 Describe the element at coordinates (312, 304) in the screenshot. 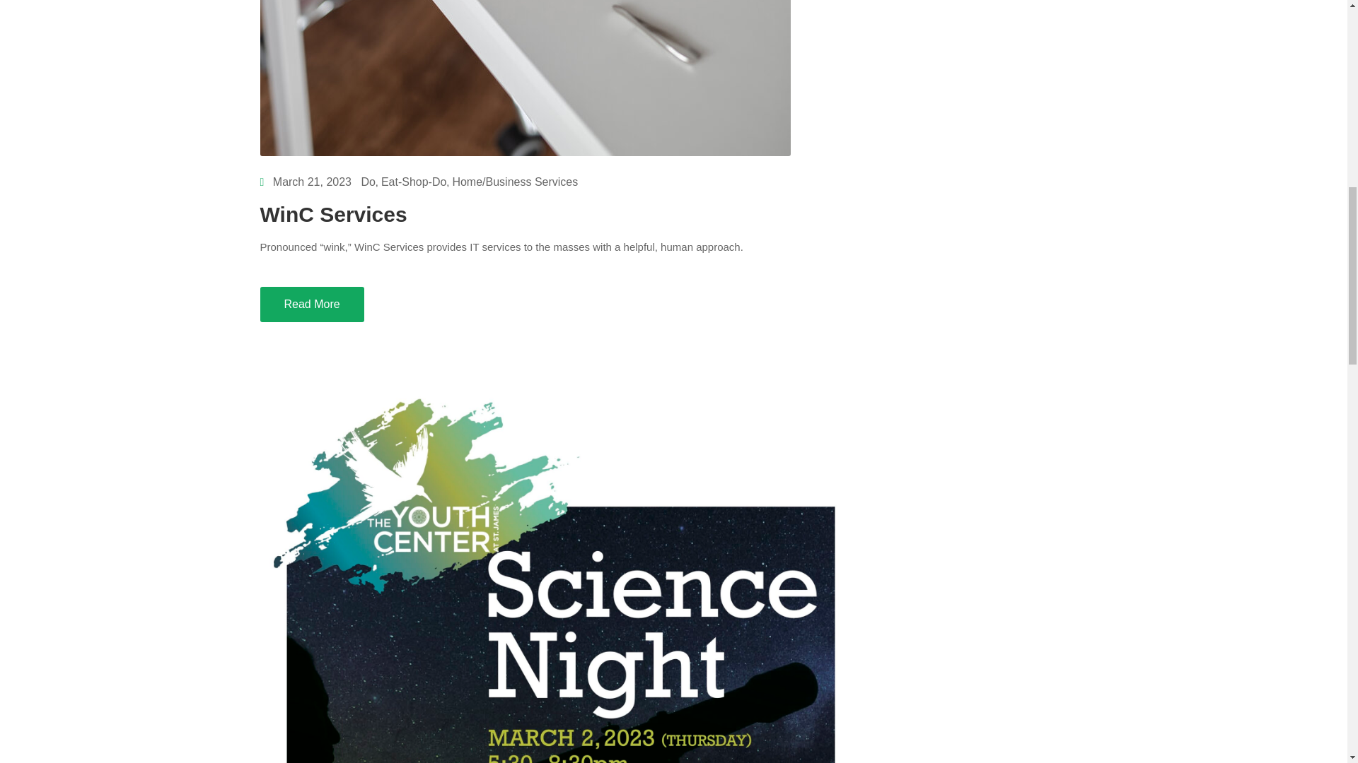

I see `Read More` at that location.